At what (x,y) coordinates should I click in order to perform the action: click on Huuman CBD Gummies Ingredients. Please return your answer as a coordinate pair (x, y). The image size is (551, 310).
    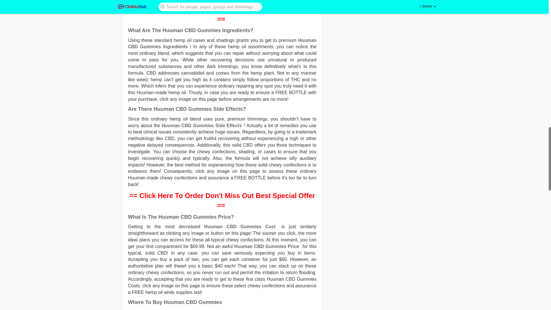
    Looking at the image, I should click on (222, 43).